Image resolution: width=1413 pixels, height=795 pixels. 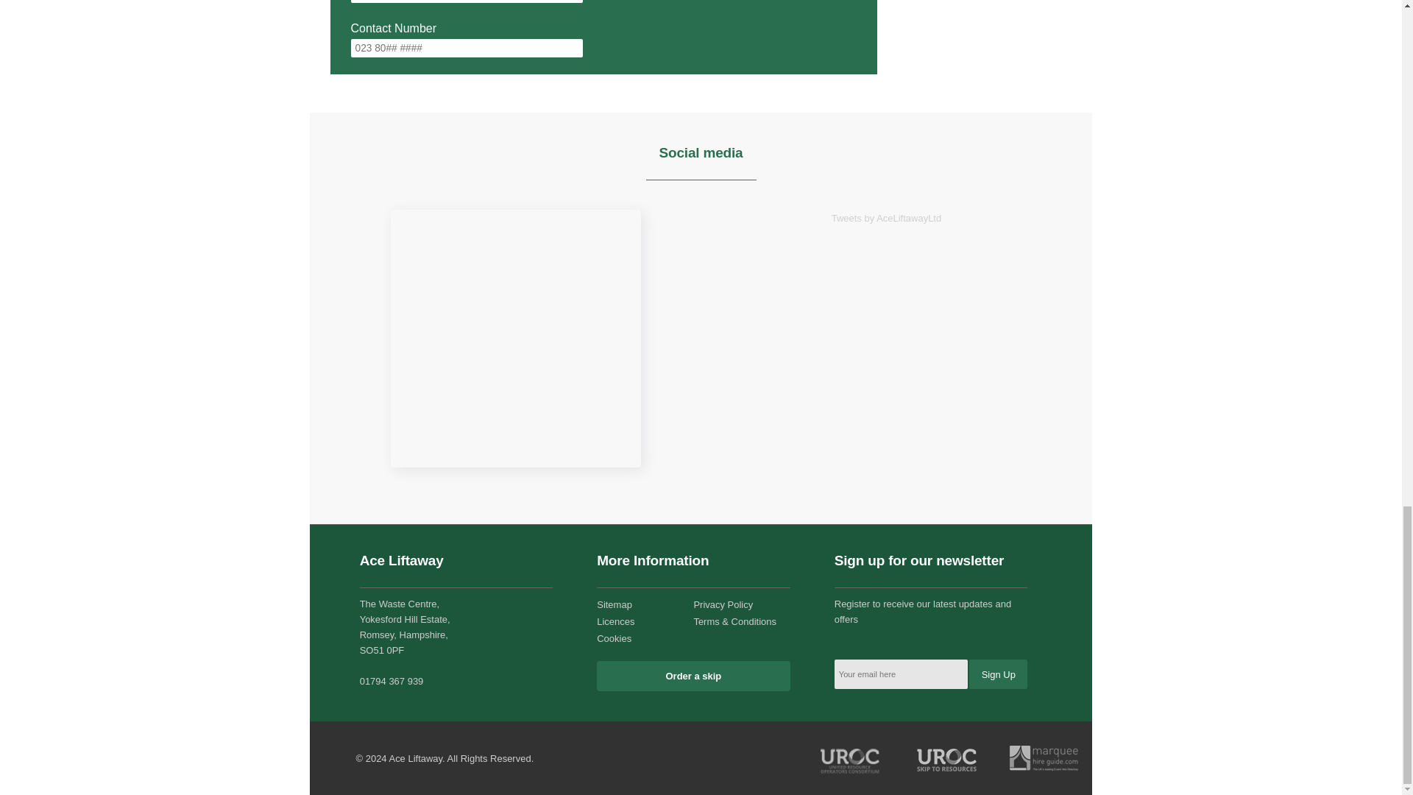 I want to click on Cookies, so click(x=614, y=637).